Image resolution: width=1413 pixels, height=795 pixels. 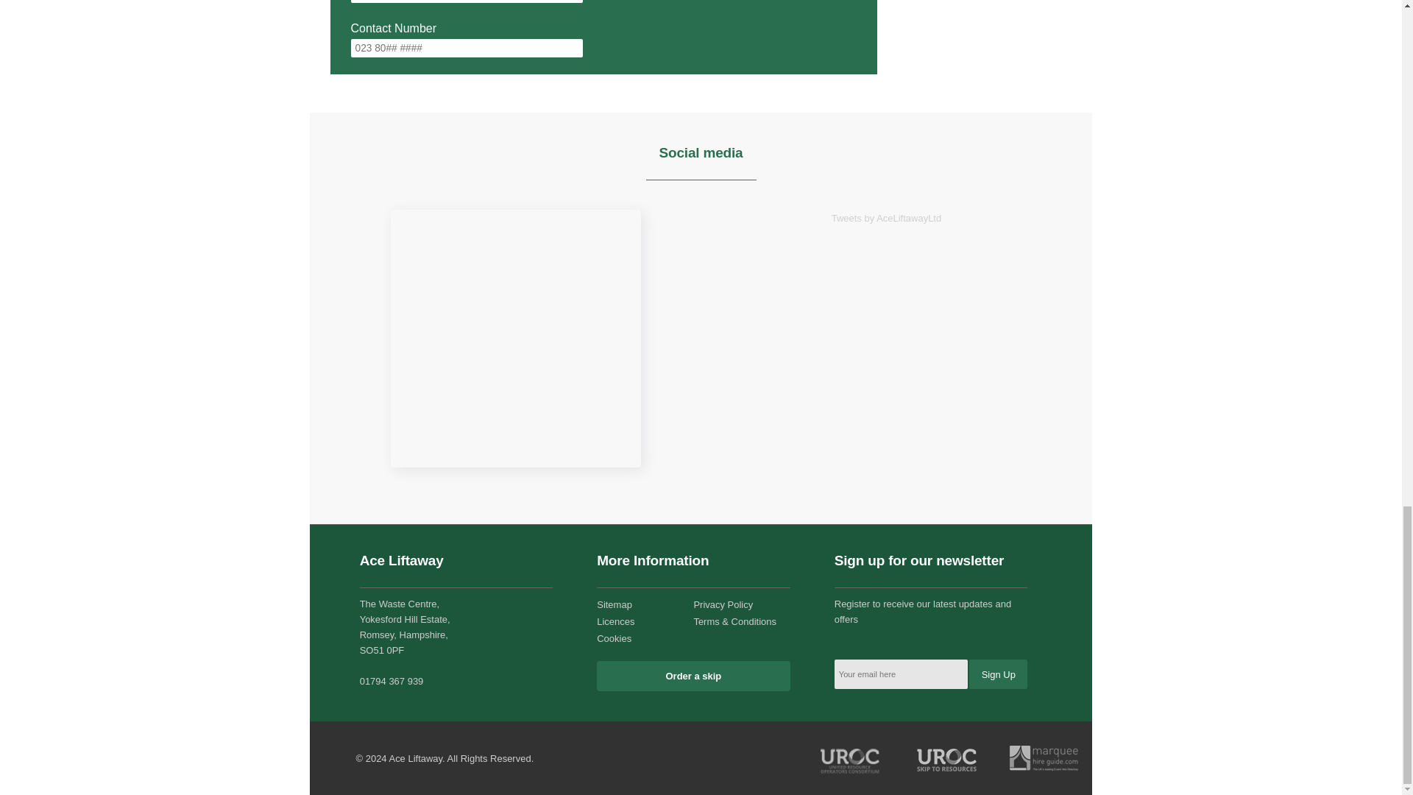 I want to click on Cookies, so click(x=614, y=637).